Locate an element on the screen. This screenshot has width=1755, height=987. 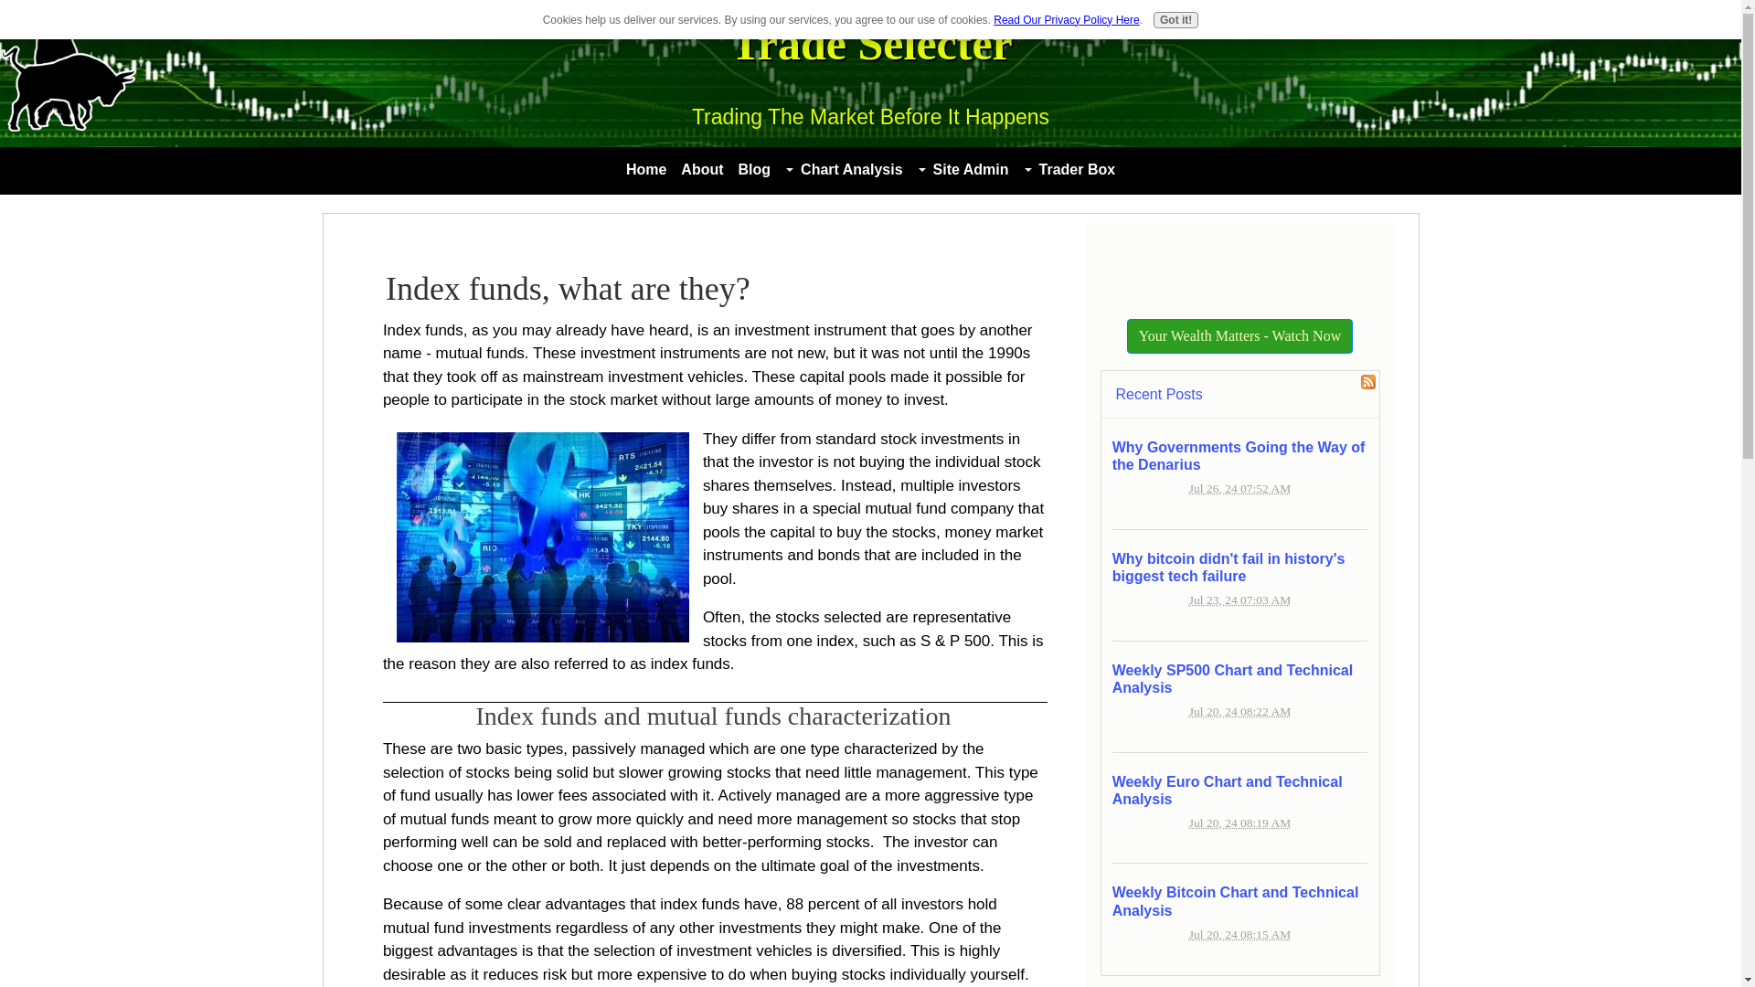
2024-07-20T08:22:15-0400 is located at coordinates (1239, 711).